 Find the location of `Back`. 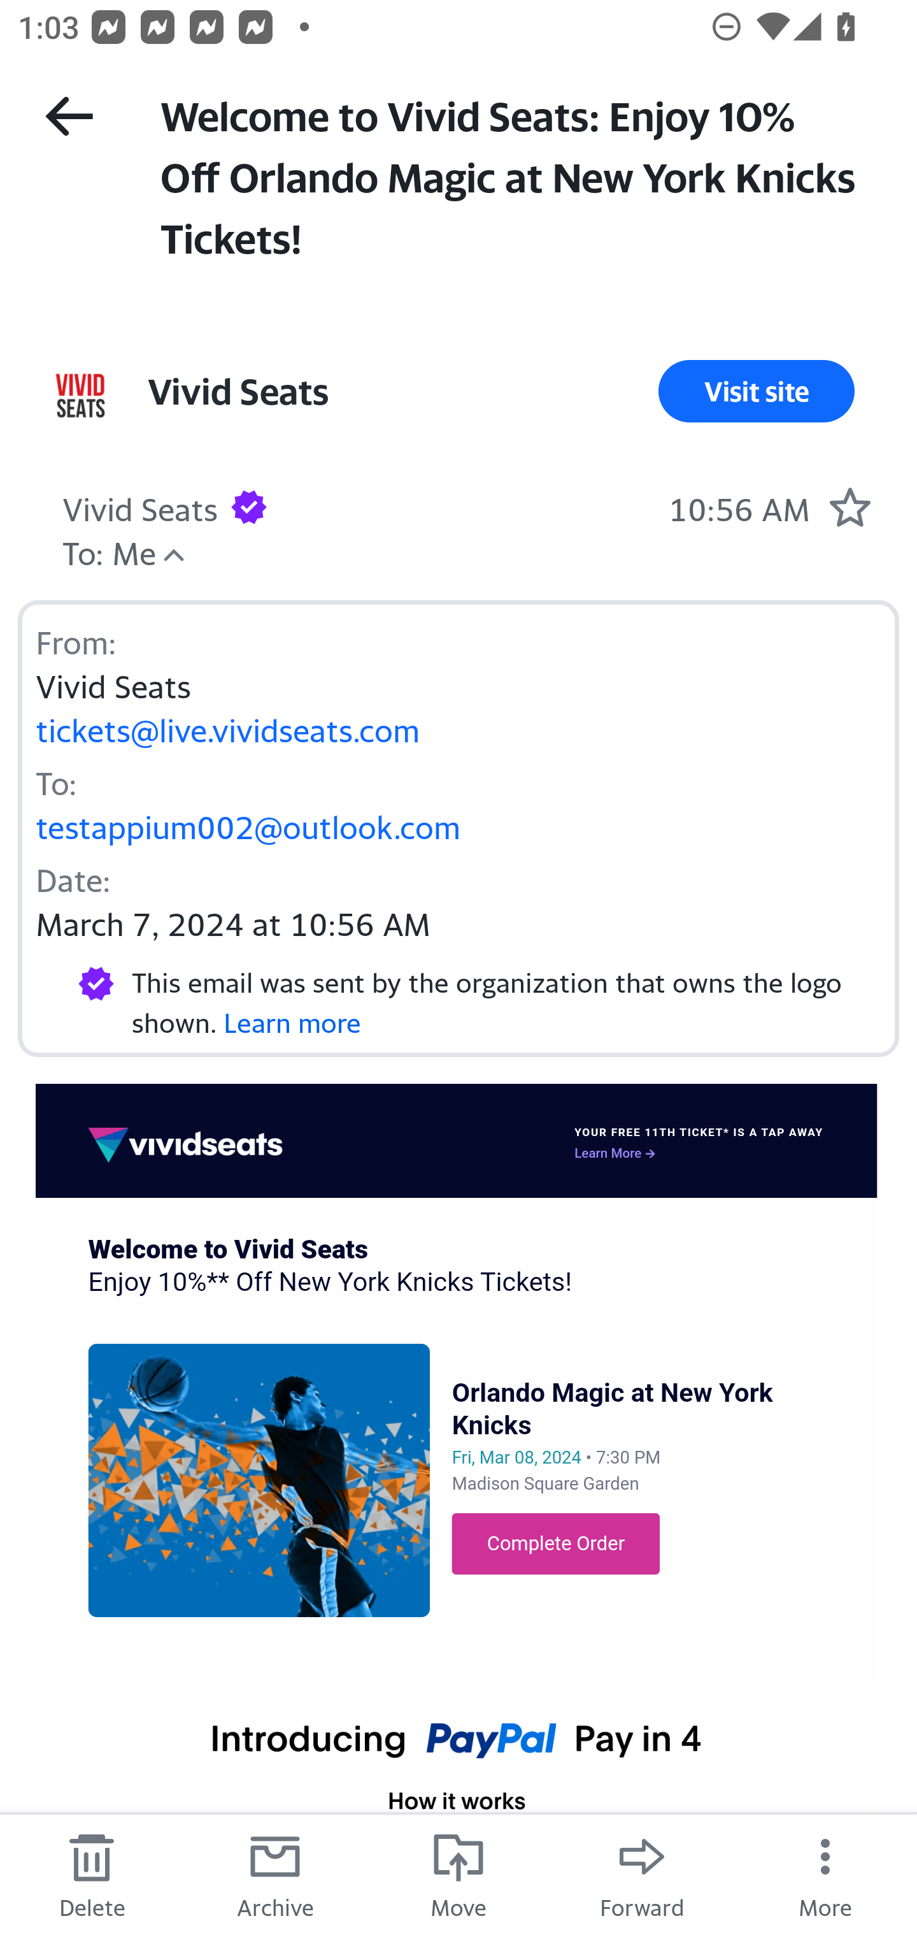

Back is located at coordinates (69, 116).